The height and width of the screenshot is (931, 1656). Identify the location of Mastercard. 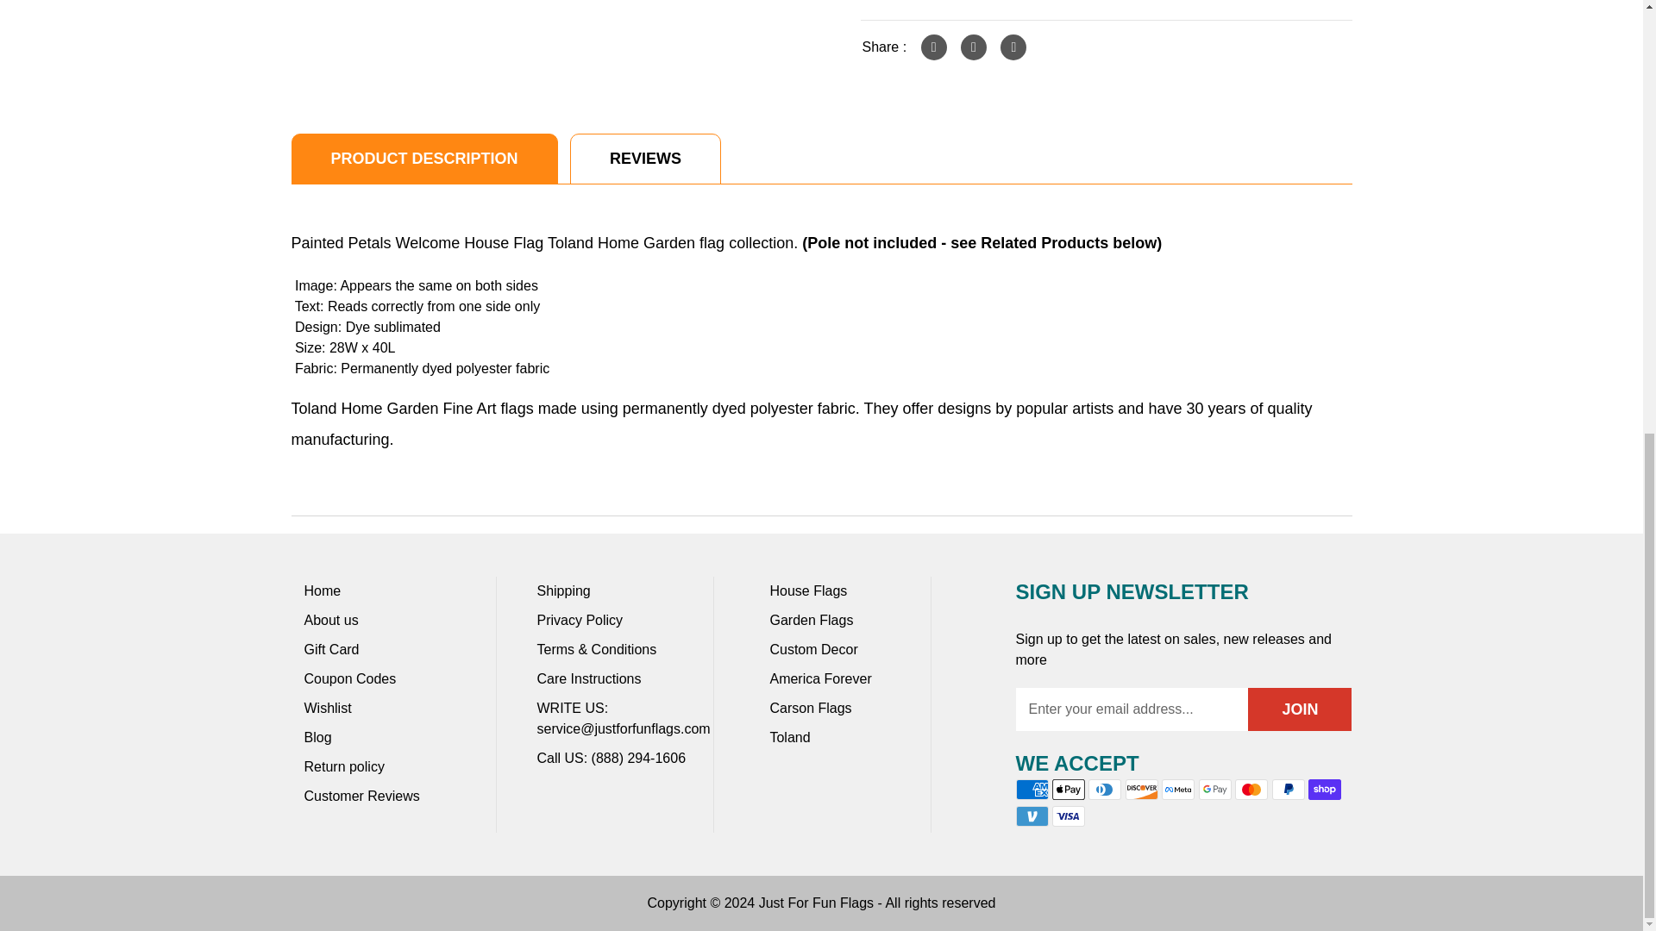
(1251, 789).